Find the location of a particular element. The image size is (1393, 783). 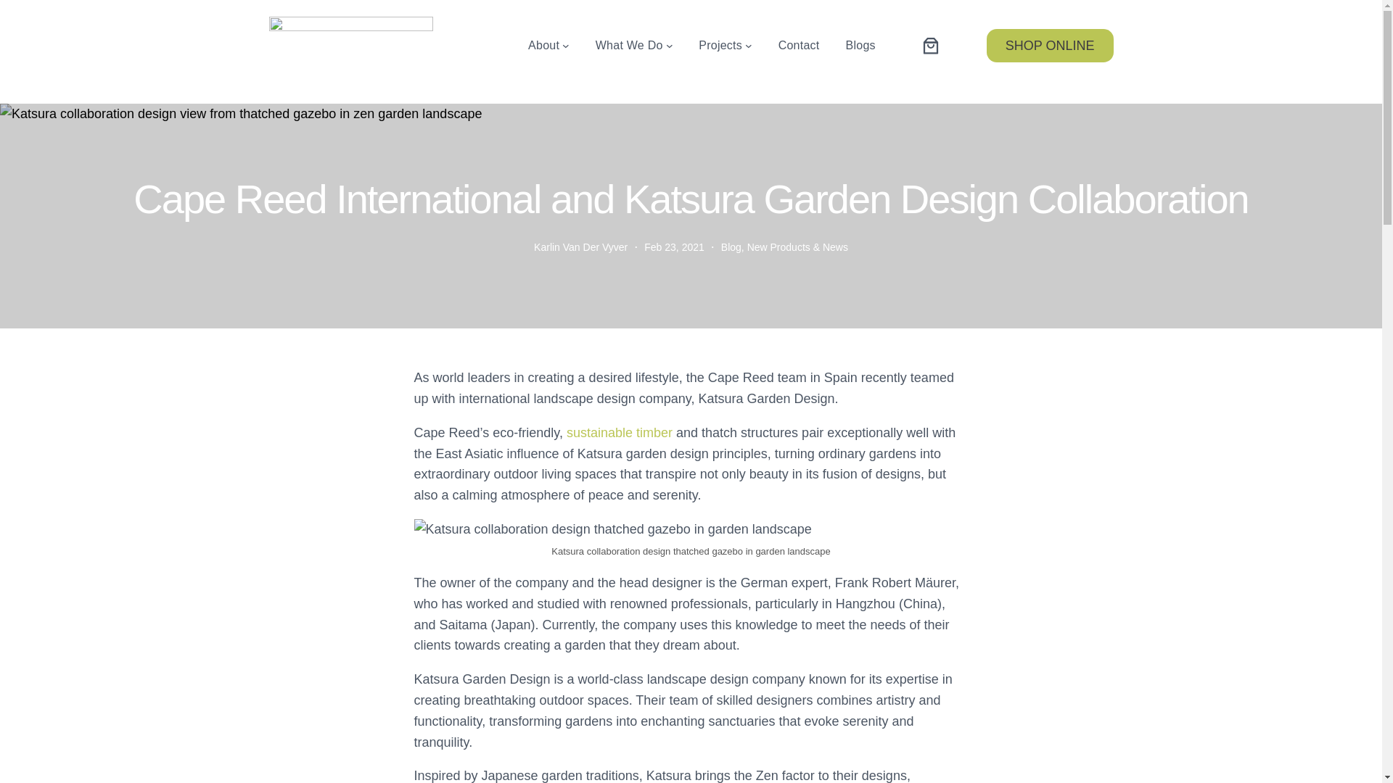

Projects is located at coordinates (720, 45).